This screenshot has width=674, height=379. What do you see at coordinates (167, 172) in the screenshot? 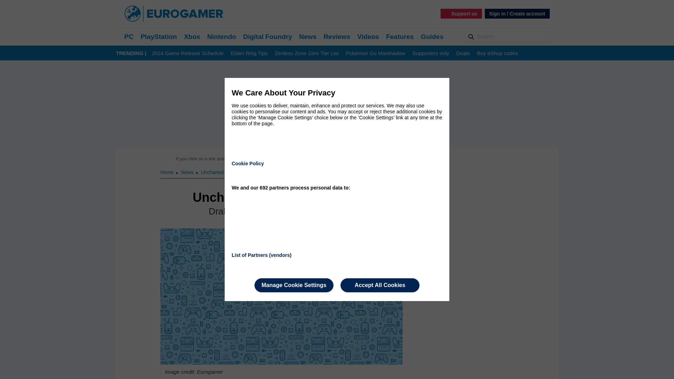
I see `Home` at bounding box center [167, 172].